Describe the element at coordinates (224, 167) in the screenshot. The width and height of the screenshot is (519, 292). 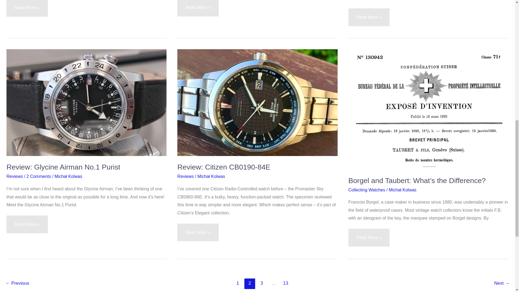
I see `Review: Citizen CB0190-84E` at that location.